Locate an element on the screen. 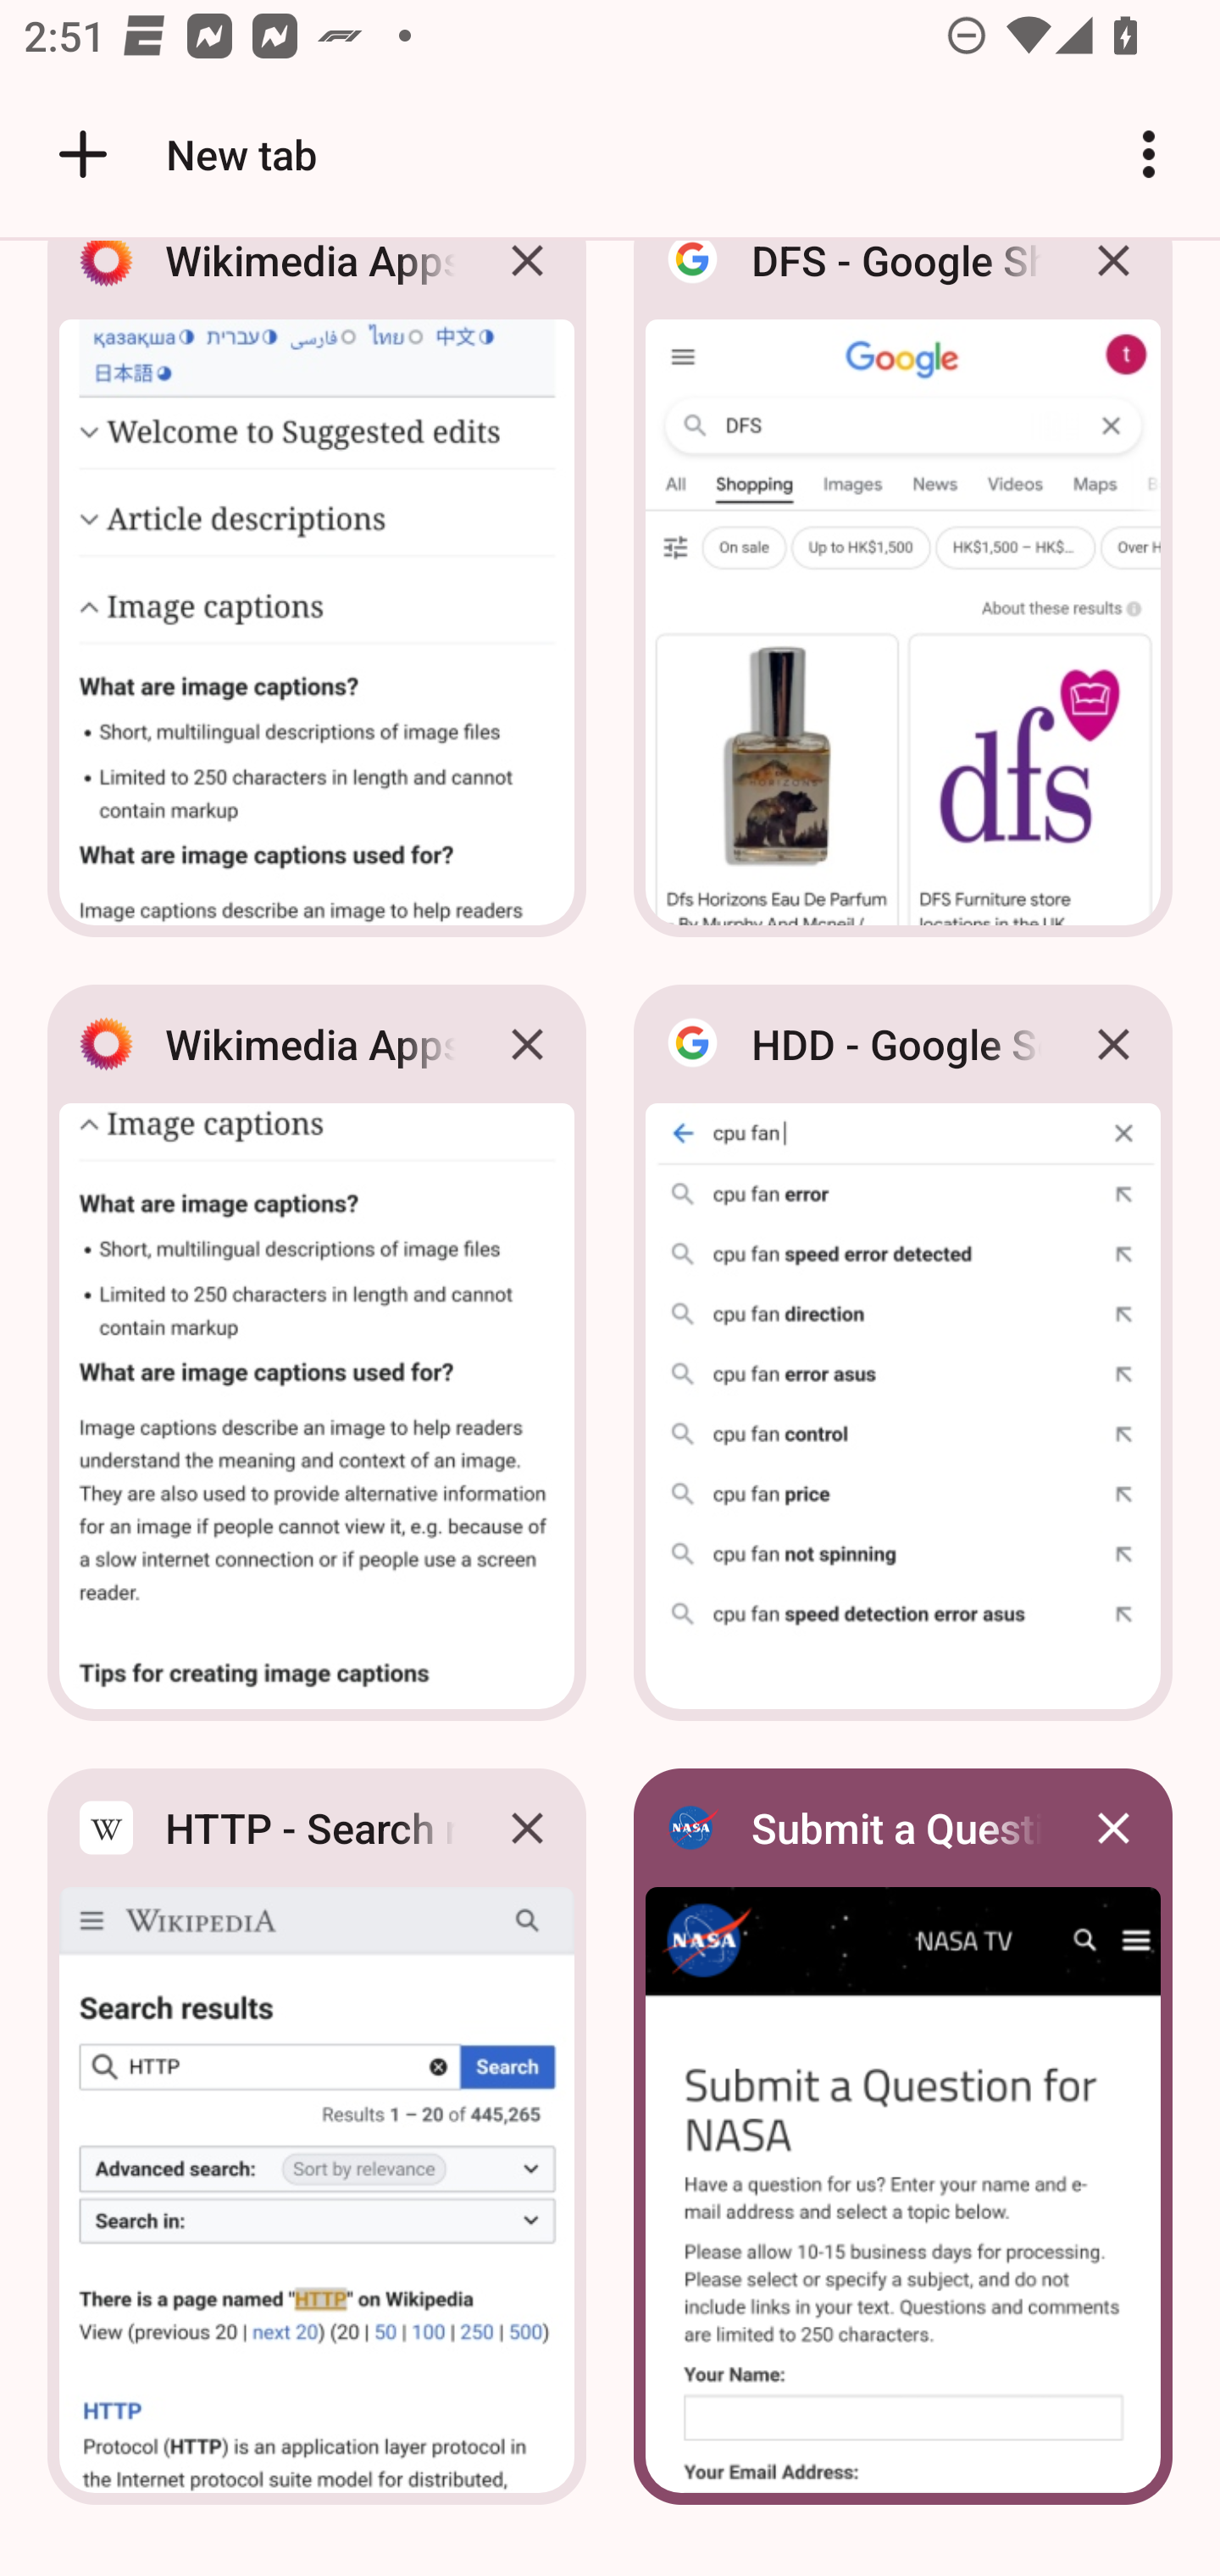 This screenshot has height=2576, width=1220. Customize and control Google Chrome is located at coordinates (1149, 154).